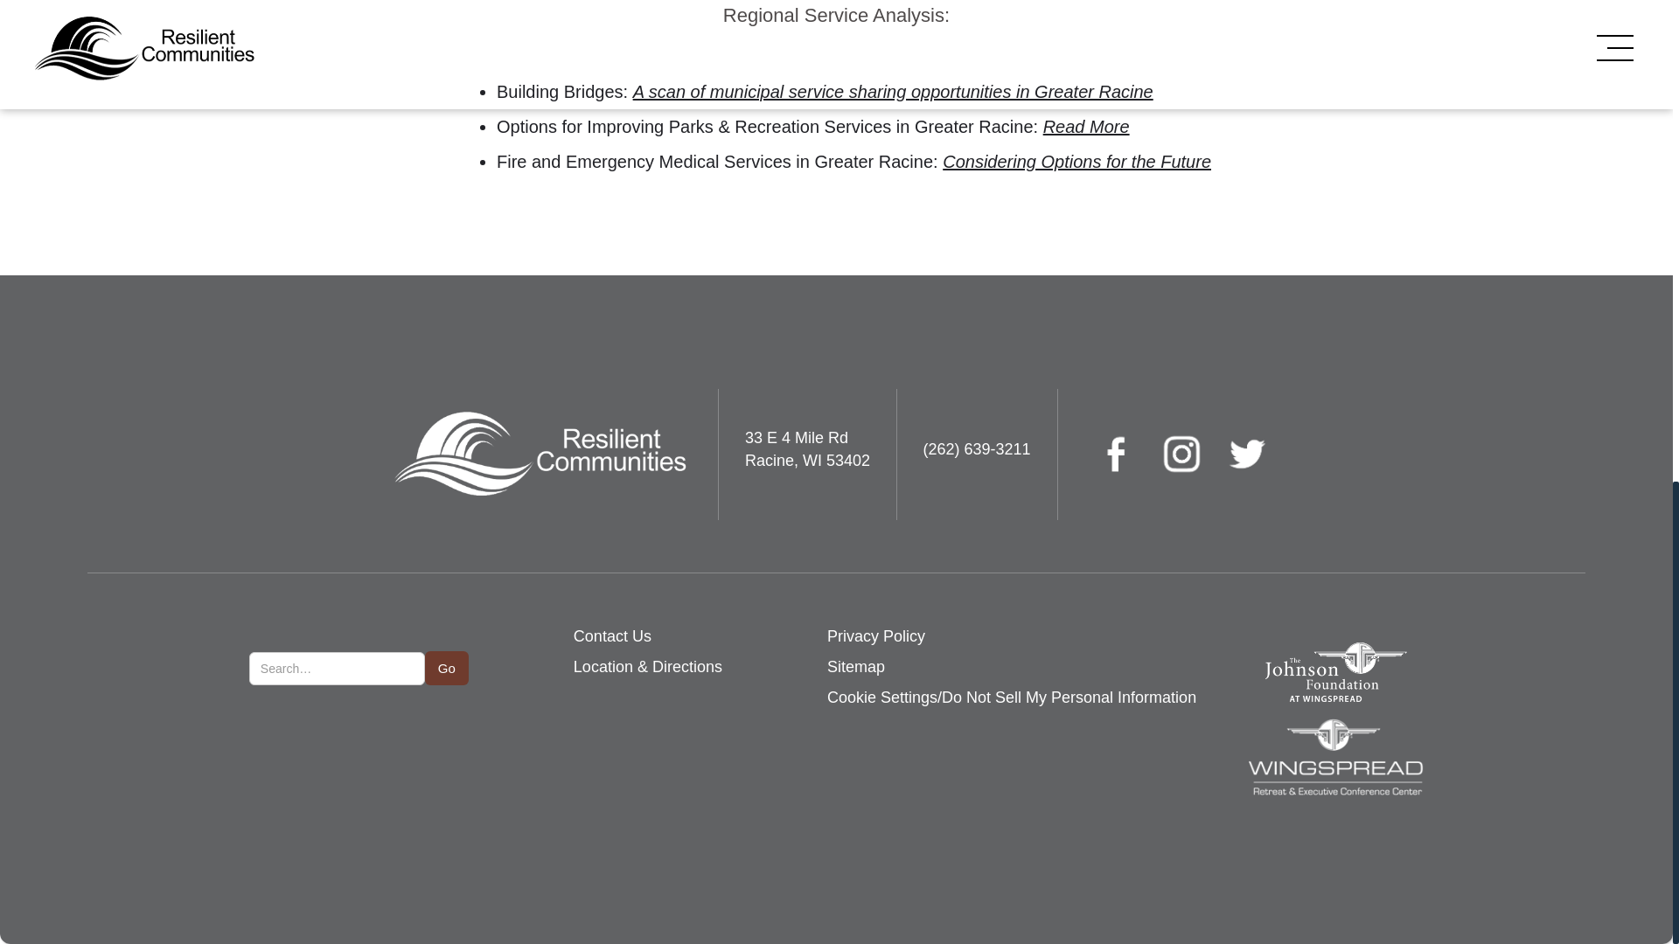 This screenshot has width=1679, height=944. What do you see at coordinates (446, 668) in the screenshot?
I see `Go` at bounding box center [446, 668].